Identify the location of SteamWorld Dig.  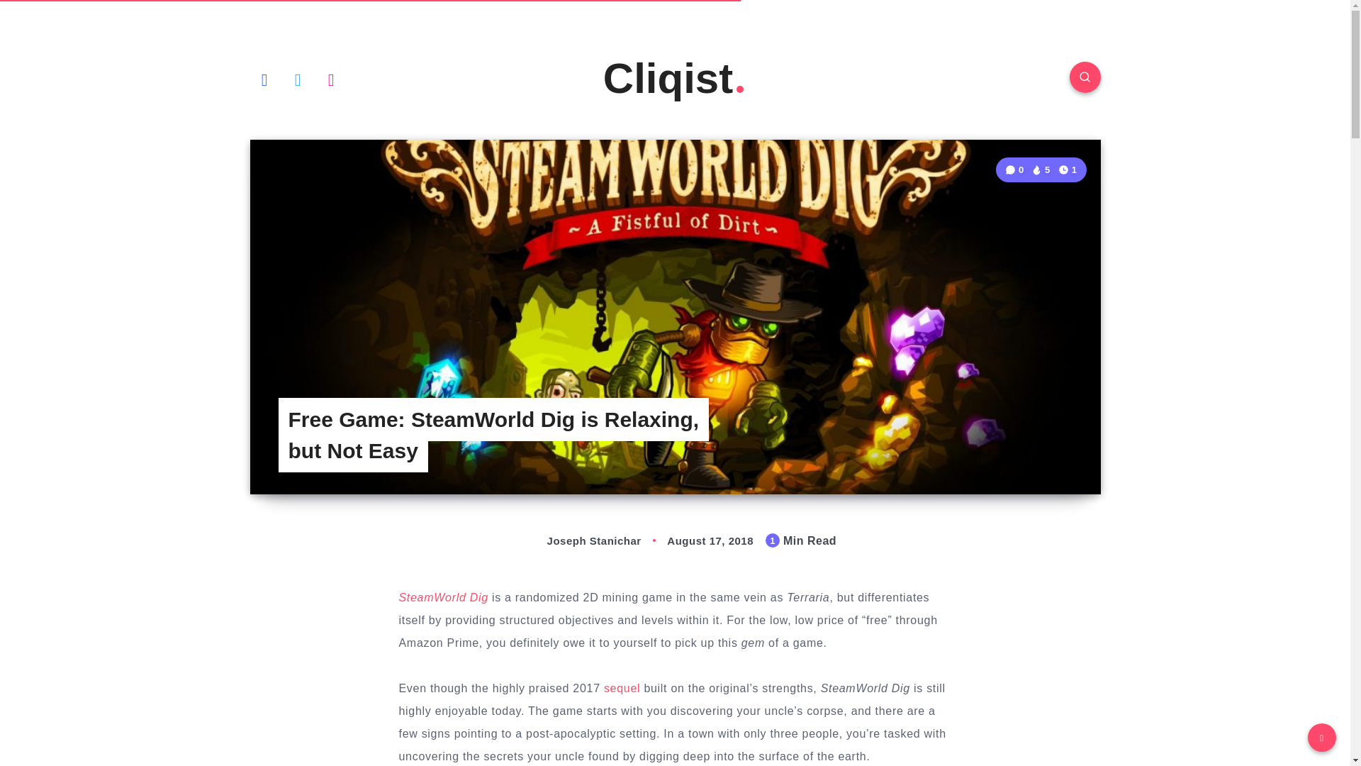
(442, 597).